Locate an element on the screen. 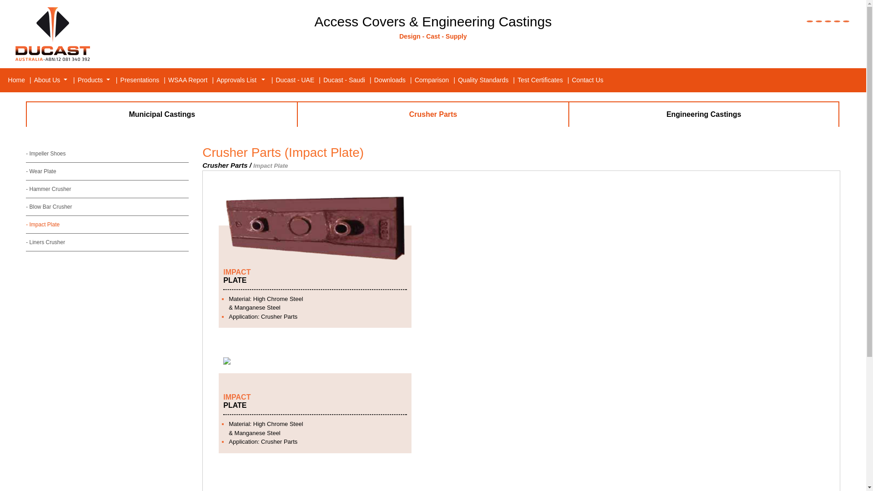  Contact Us is located at coordinates (587, 80).